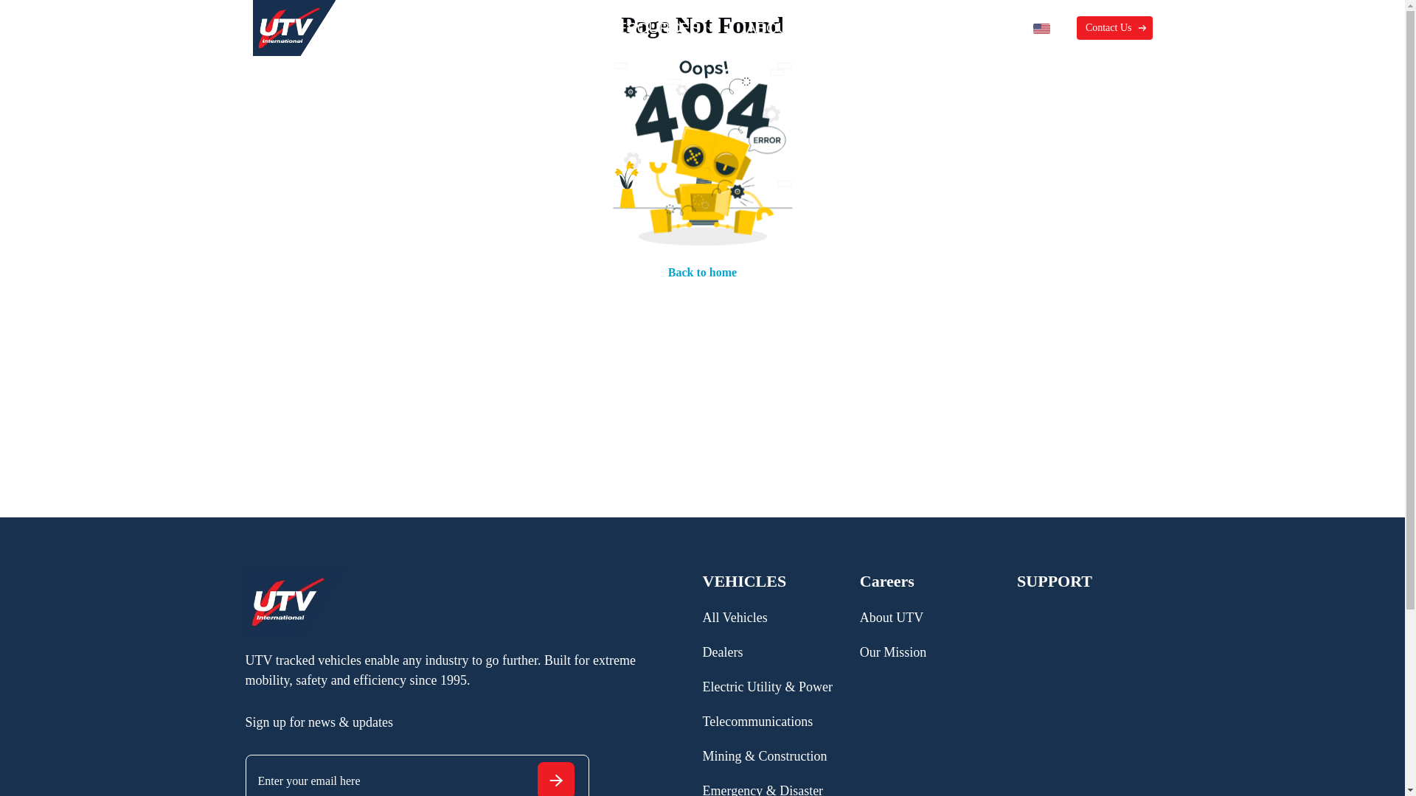 This screenshot has height=796, width=1416. What do you see at coordinates (893, 652) in the screenshot?
I see `Our Mission` at bounding box center [893, 652].